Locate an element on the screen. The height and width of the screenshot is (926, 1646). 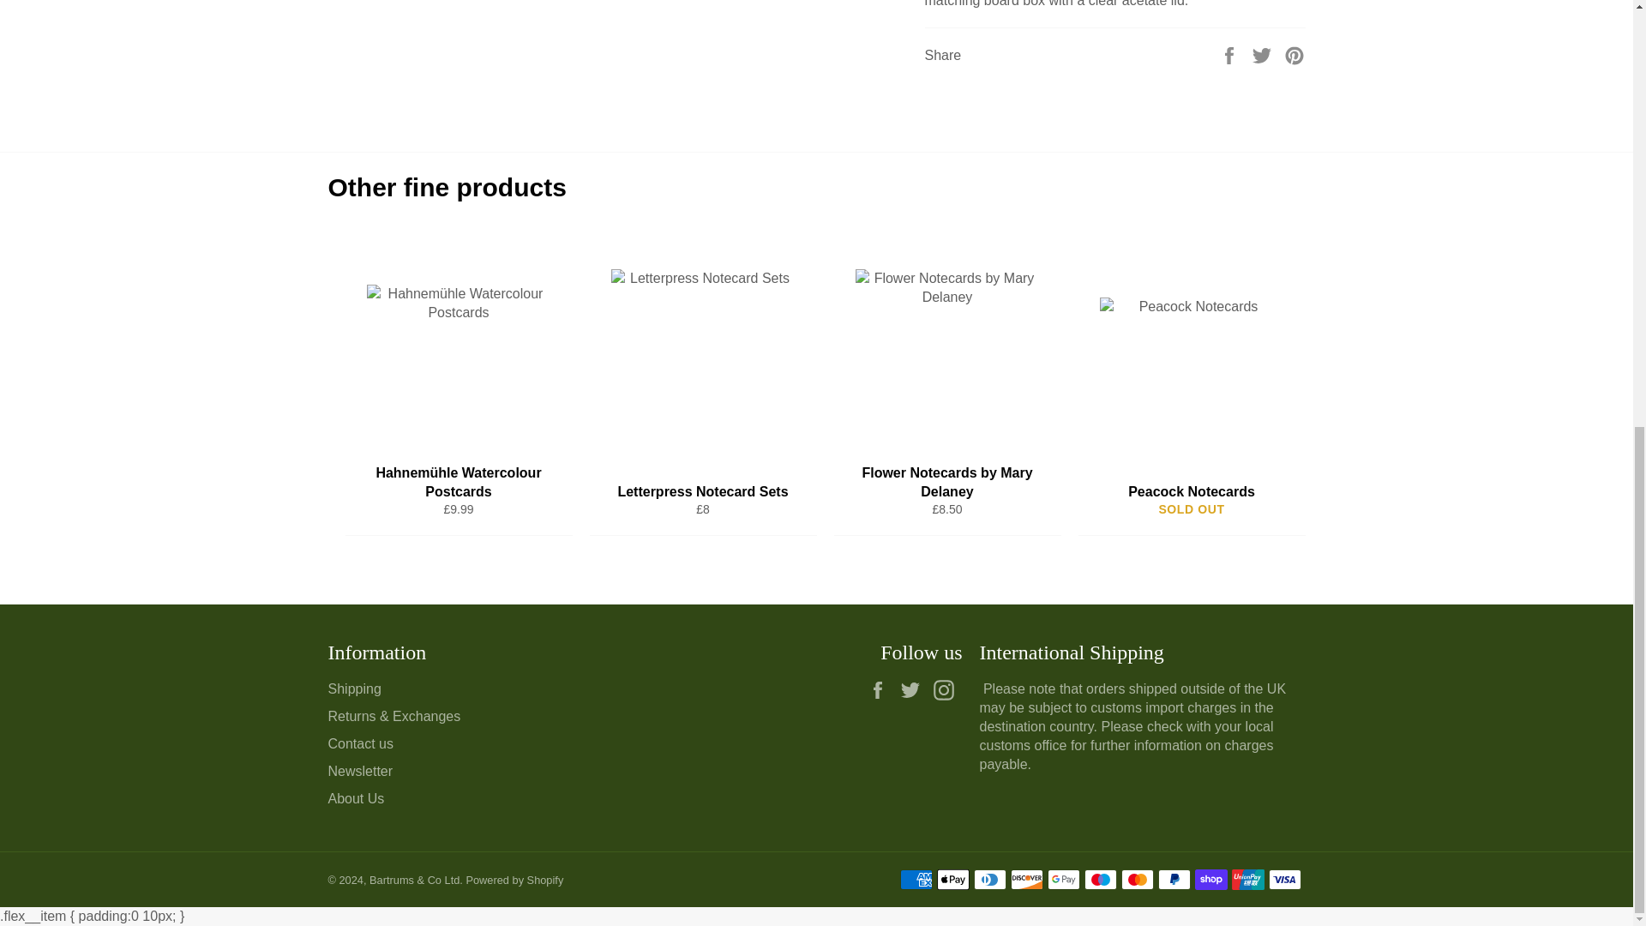
Share on Facebook is located at coordinates (1231, 55).